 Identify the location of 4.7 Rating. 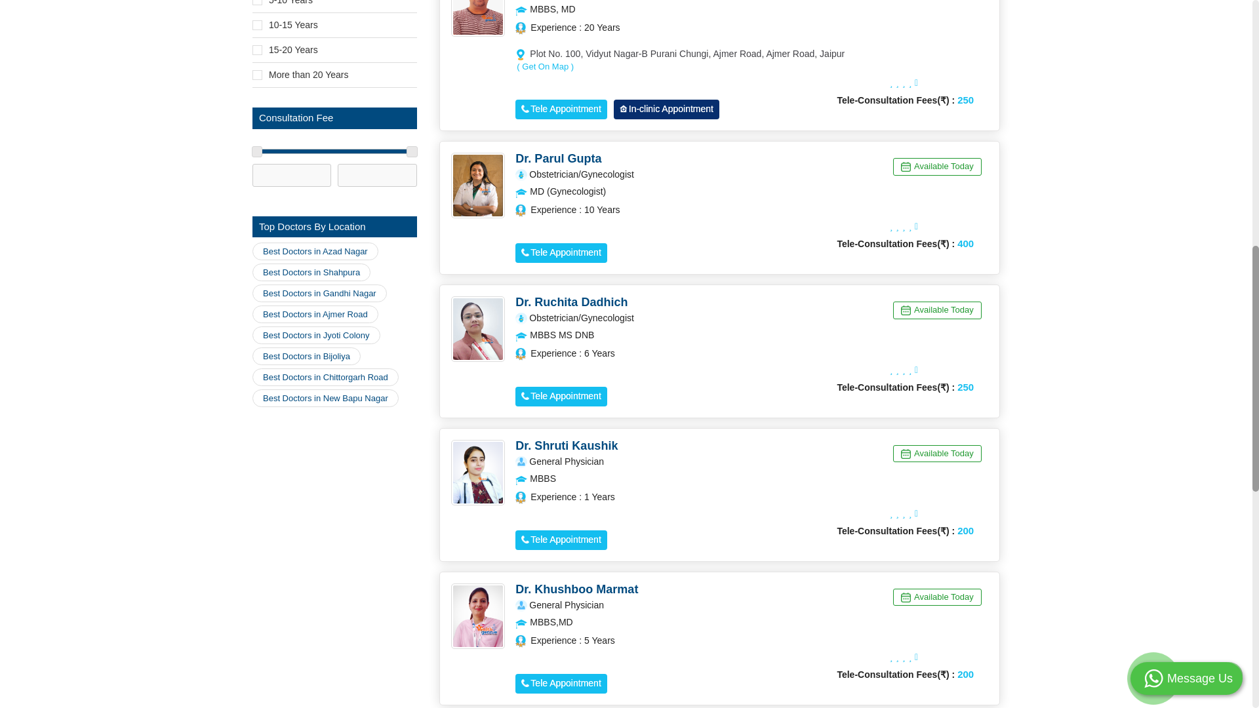
(906, 83).